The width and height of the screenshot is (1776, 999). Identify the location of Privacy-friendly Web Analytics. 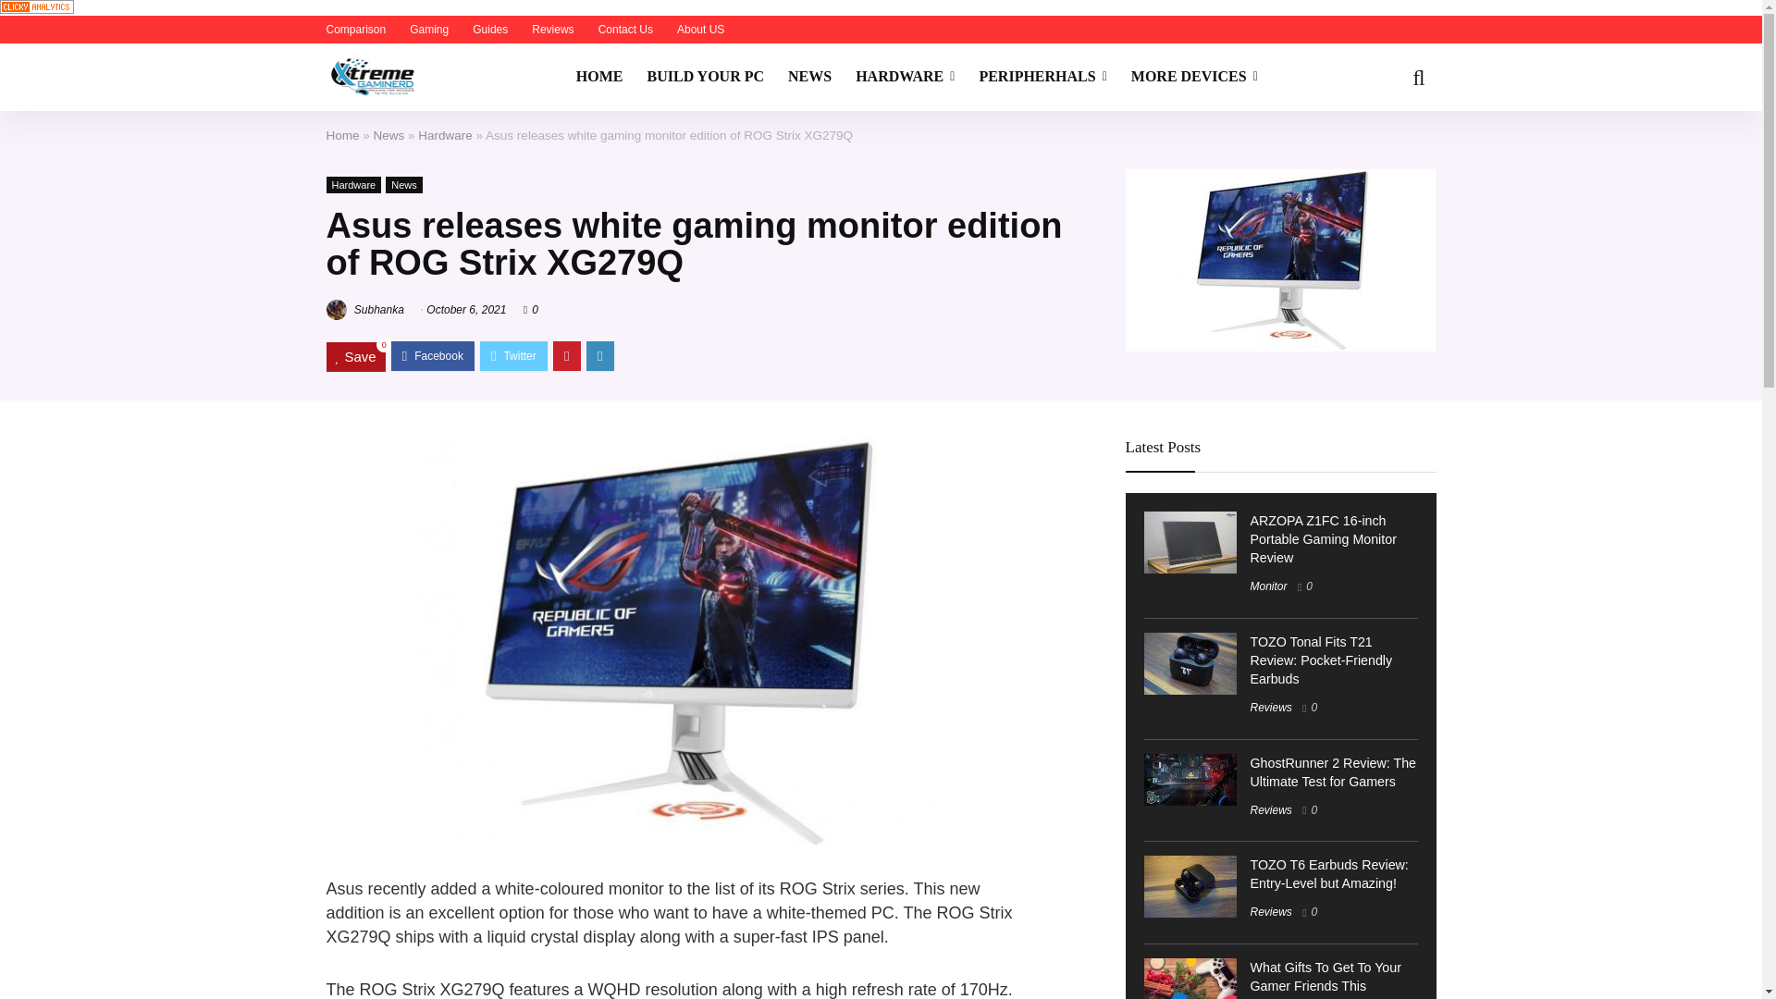
(37, 7).